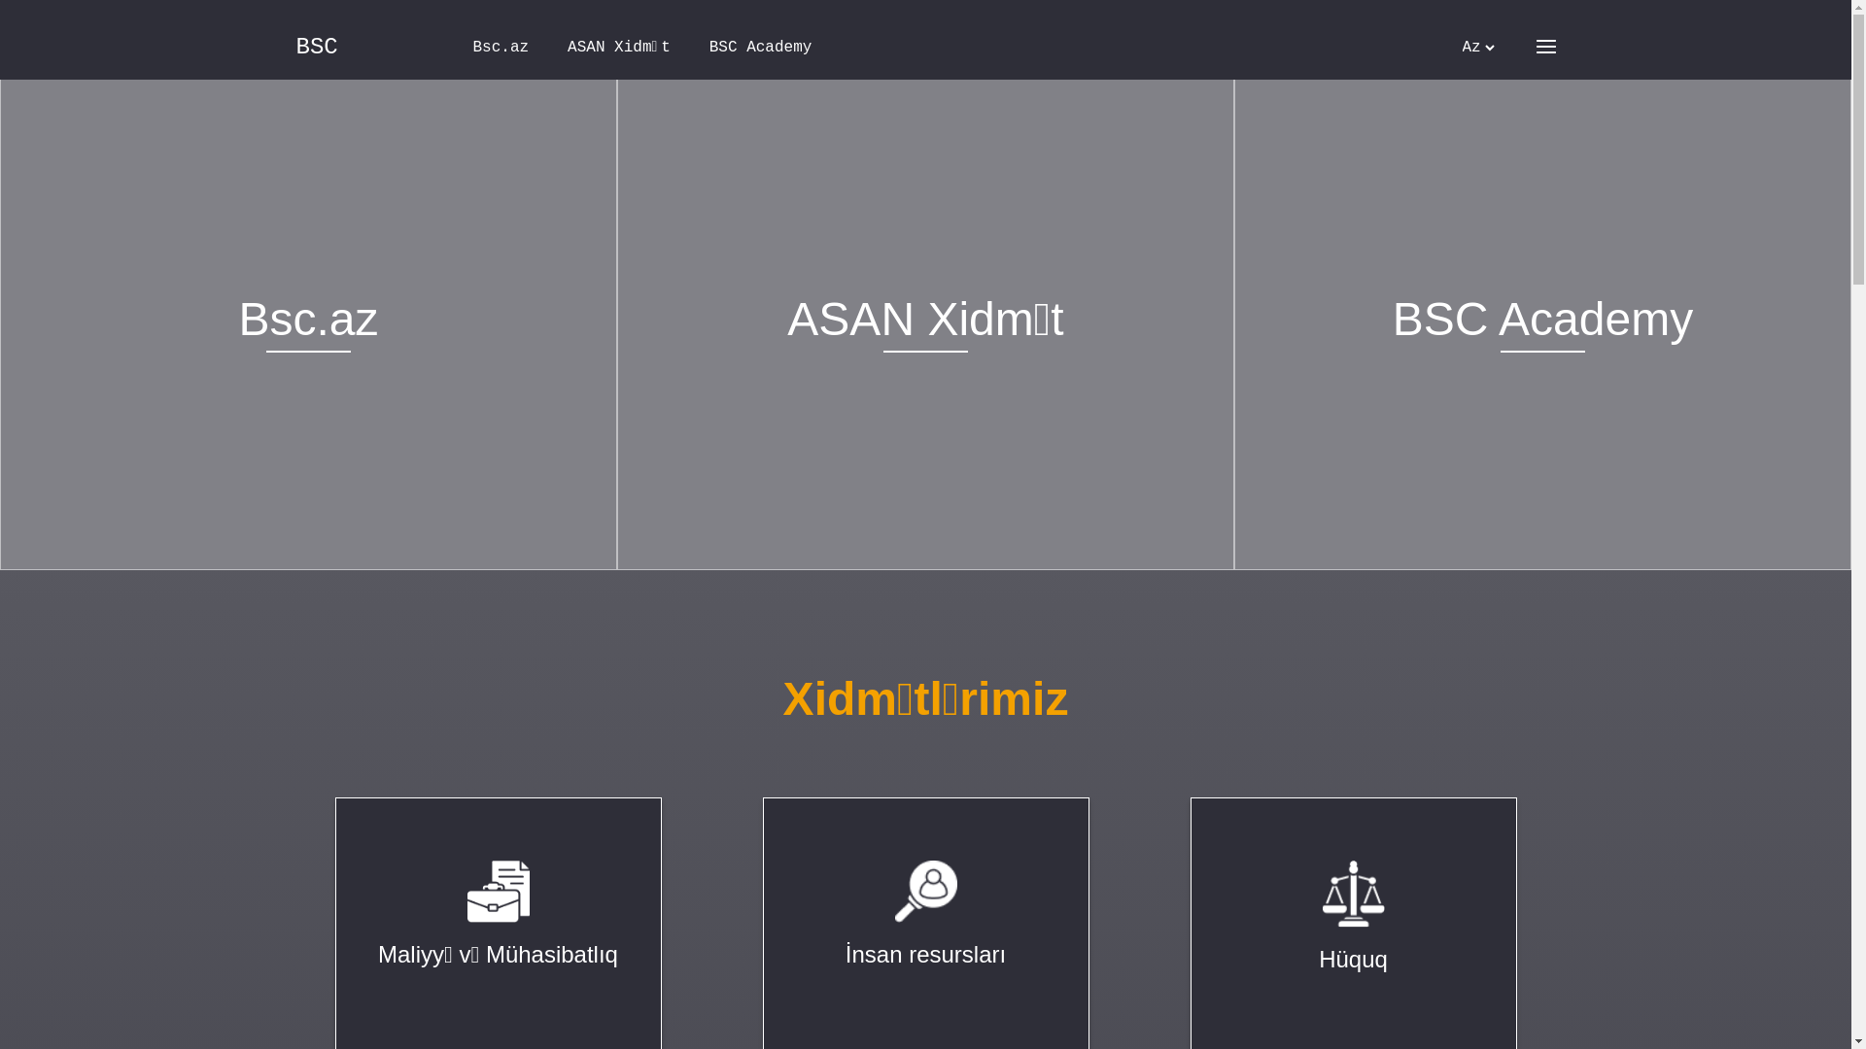 The width and height of the screenshot is (1866, 1049). Describe the element at coordinates (501, 48) in the screenshot. I see `Bsc.az` at that location.